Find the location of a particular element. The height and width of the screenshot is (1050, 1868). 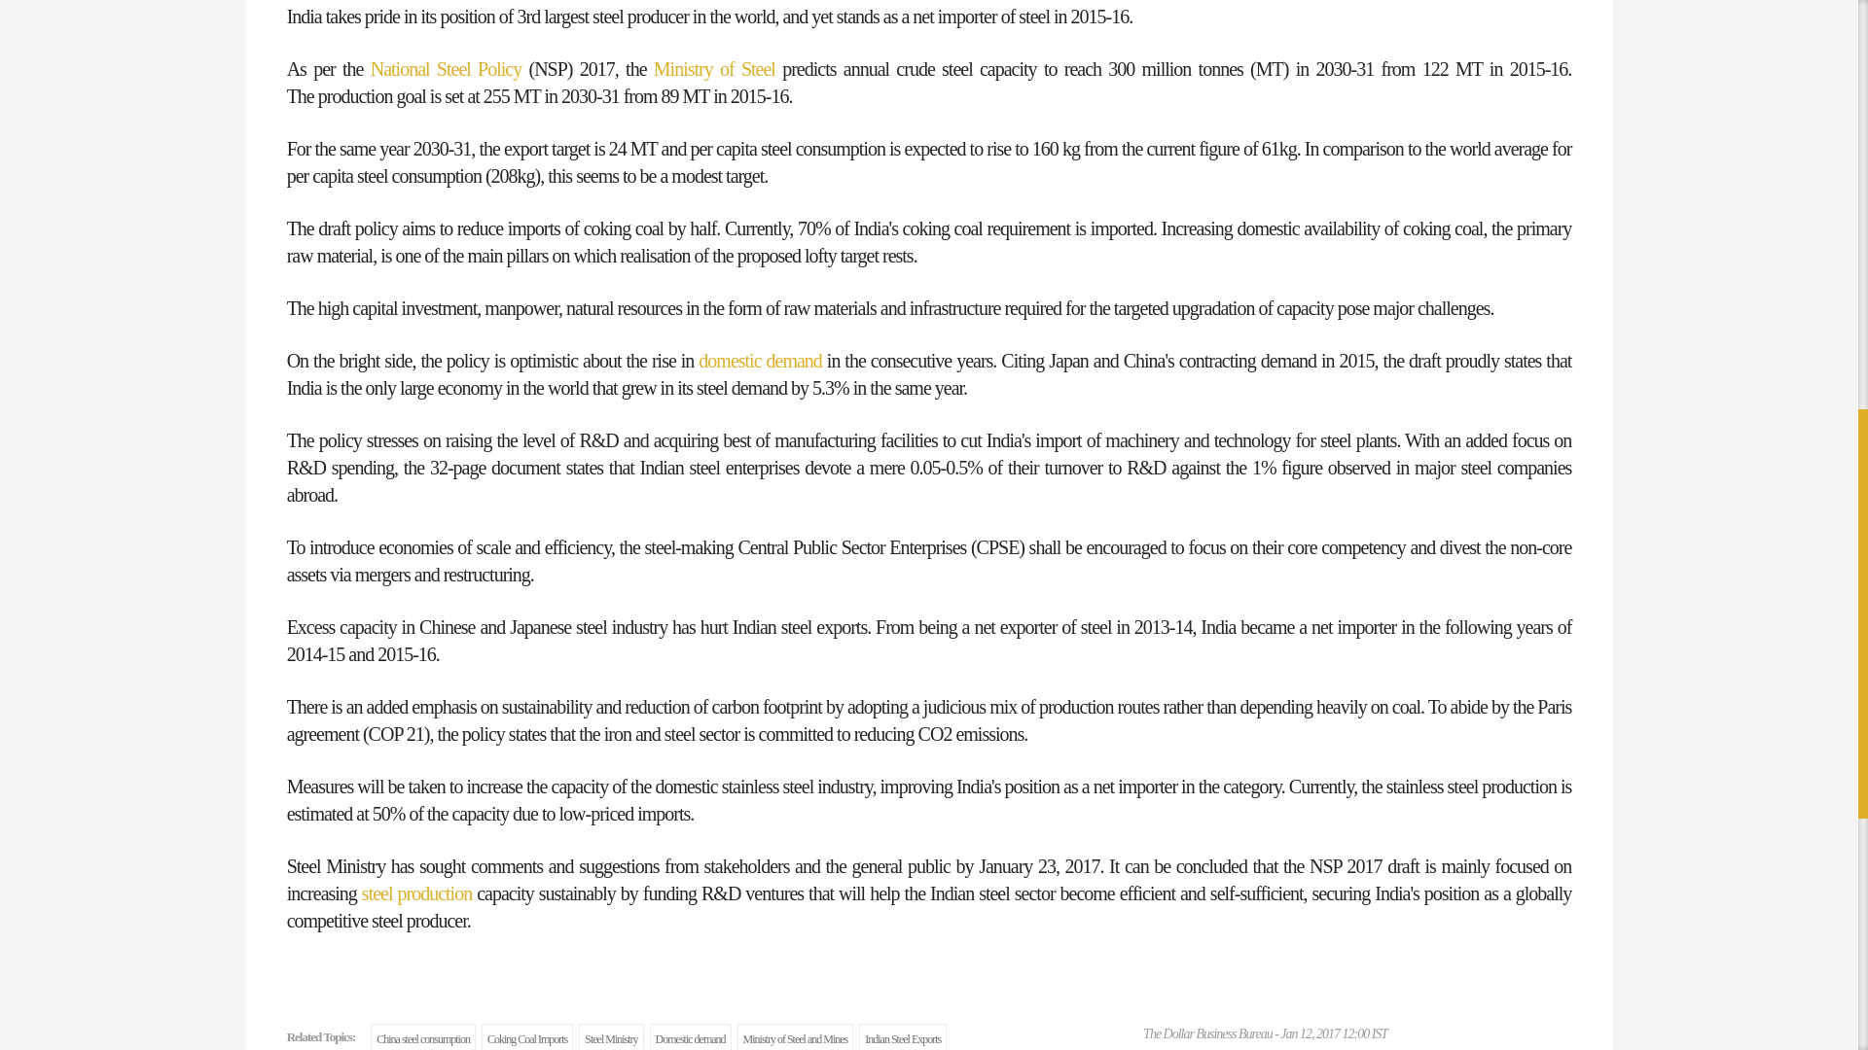

Ministry of Steel and Mines is located at coordinates (796, 1036).